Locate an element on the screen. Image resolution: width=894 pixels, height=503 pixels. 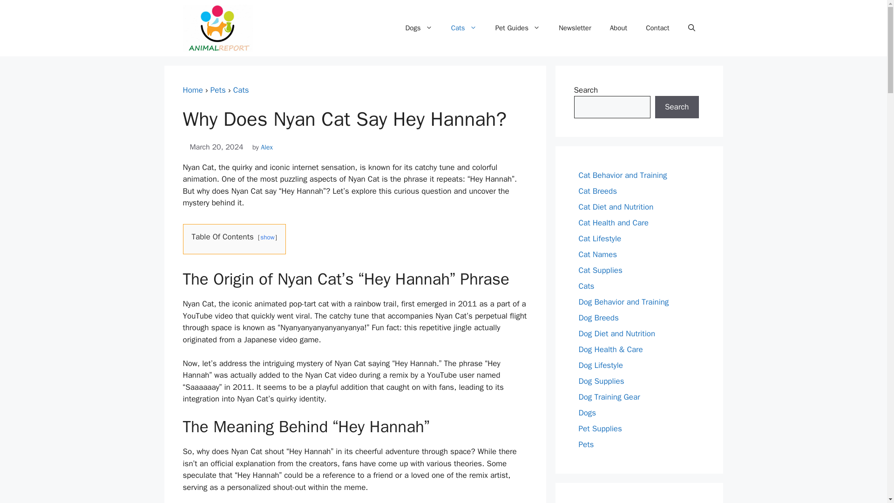
Alex is located at coordinates (266, 147).